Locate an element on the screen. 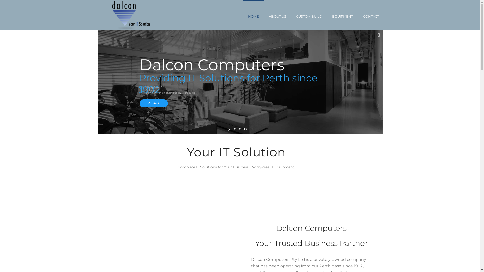  CONTACT is located at coordinates (371, 15).